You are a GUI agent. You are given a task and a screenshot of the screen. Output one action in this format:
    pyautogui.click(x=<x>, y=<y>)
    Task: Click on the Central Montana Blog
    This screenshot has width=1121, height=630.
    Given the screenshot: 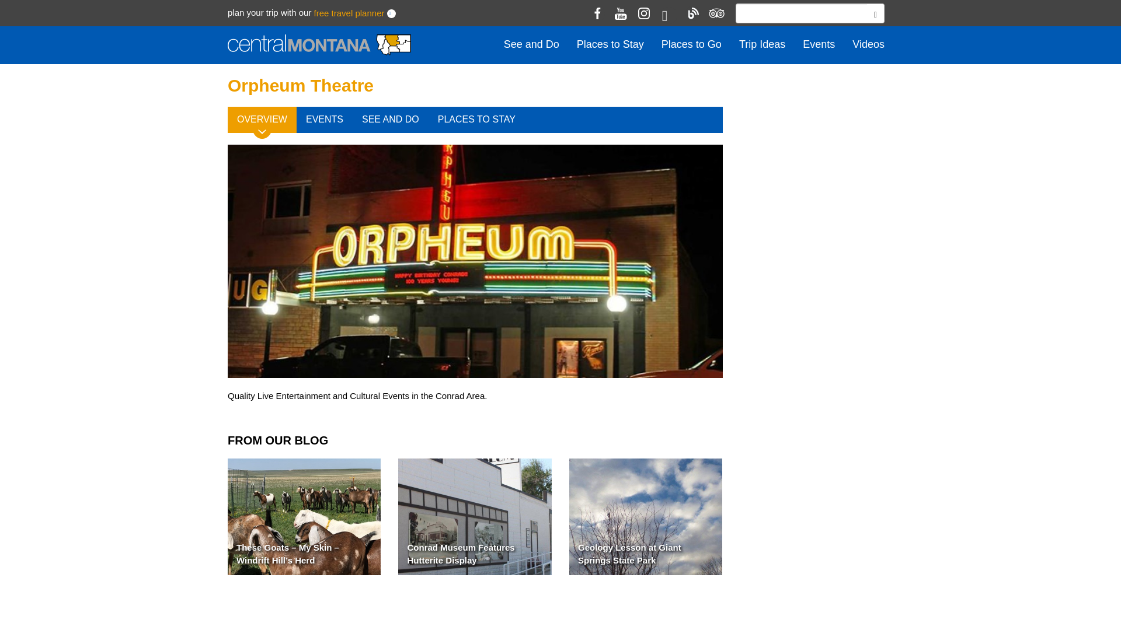 What is the action you would take?
    pyautogui.click(x=692, y=13)
    